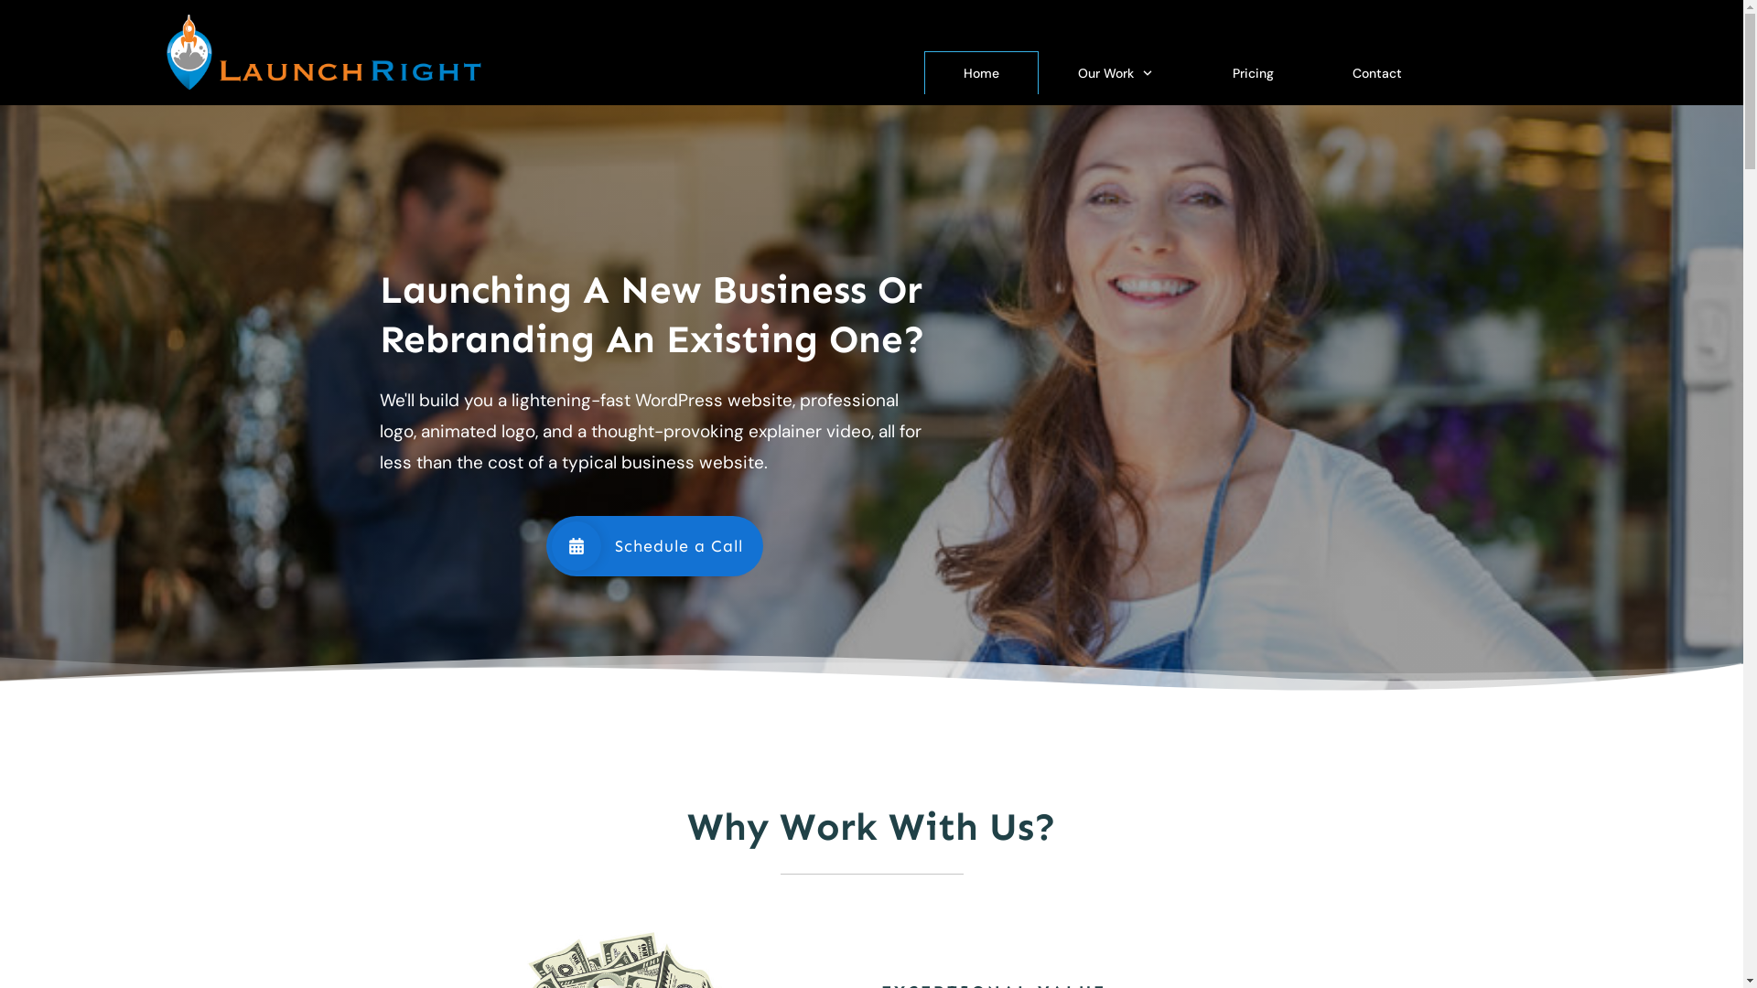 The width and height of the screenshot is (1757, 988). What do you see at coordinates (653, 546) in the screenshot?
I see `Schedule a Call` at bounding box center [653, 546].